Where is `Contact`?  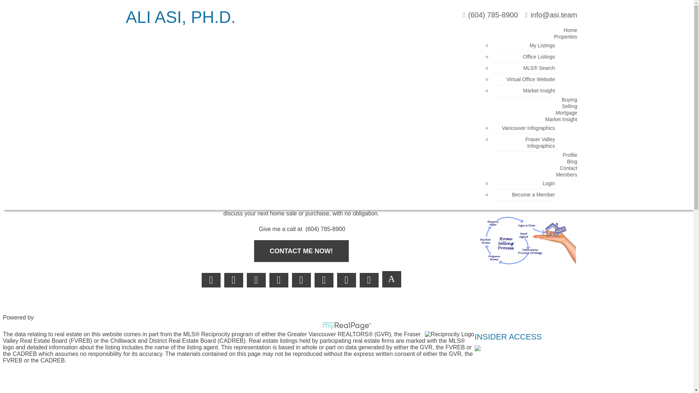 Contact is located at coordinates (564, 170).